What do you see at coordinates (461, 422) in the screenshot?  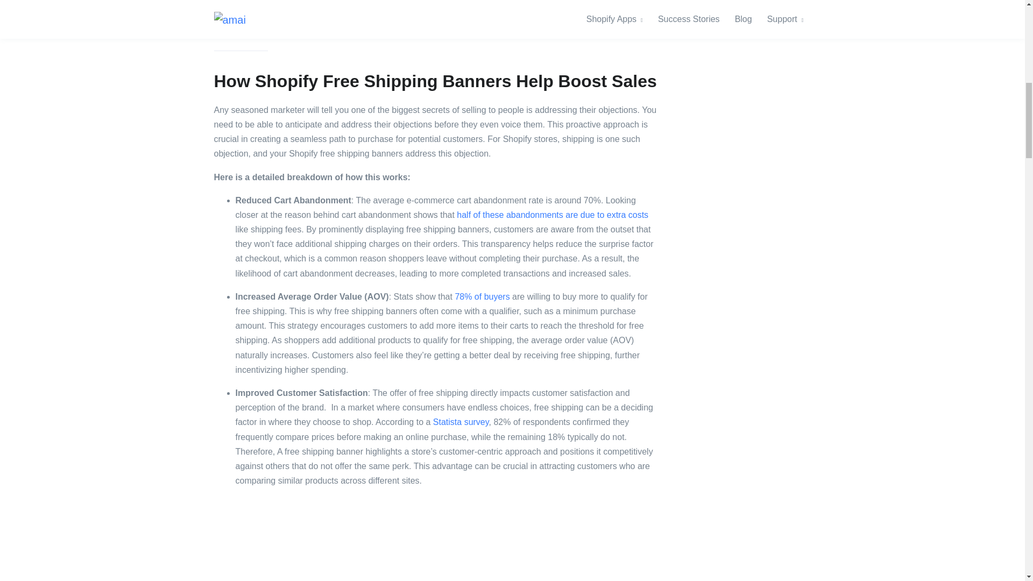 I see `Statista survey` at bounding box center [461, 422].